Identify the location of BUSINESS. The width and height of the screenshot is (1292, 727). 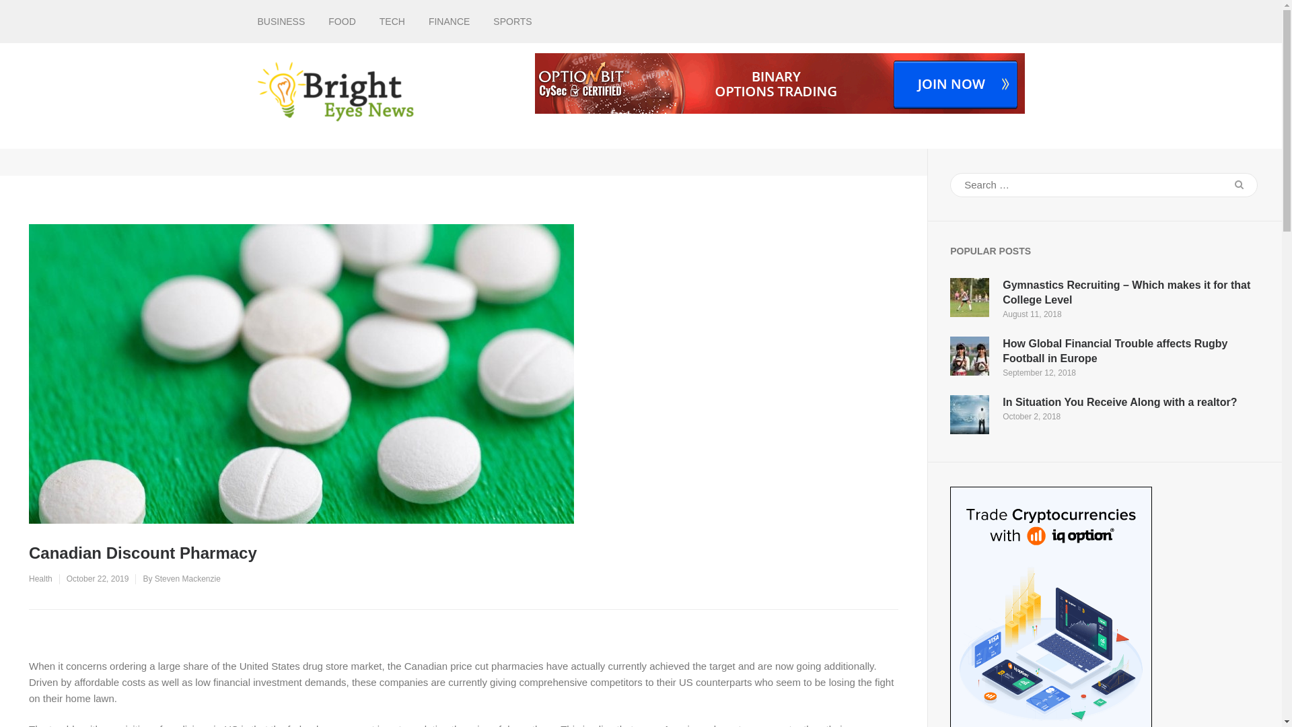
(281, 22).